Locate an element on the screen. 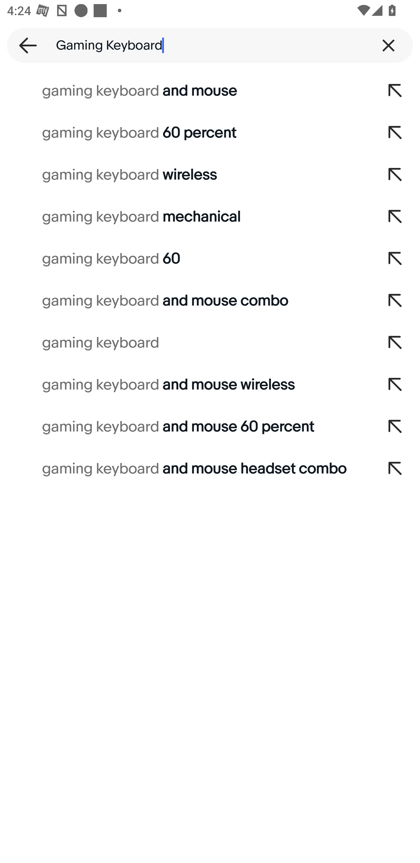  gaming keyboard is located at coordinates (185, 343).